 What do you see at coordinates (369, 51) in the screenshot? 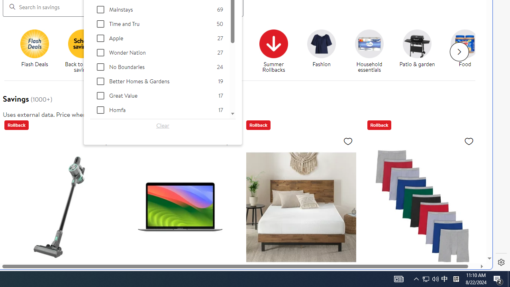
I see `Household essentials Household essentials` at bounding box center [369, 51].